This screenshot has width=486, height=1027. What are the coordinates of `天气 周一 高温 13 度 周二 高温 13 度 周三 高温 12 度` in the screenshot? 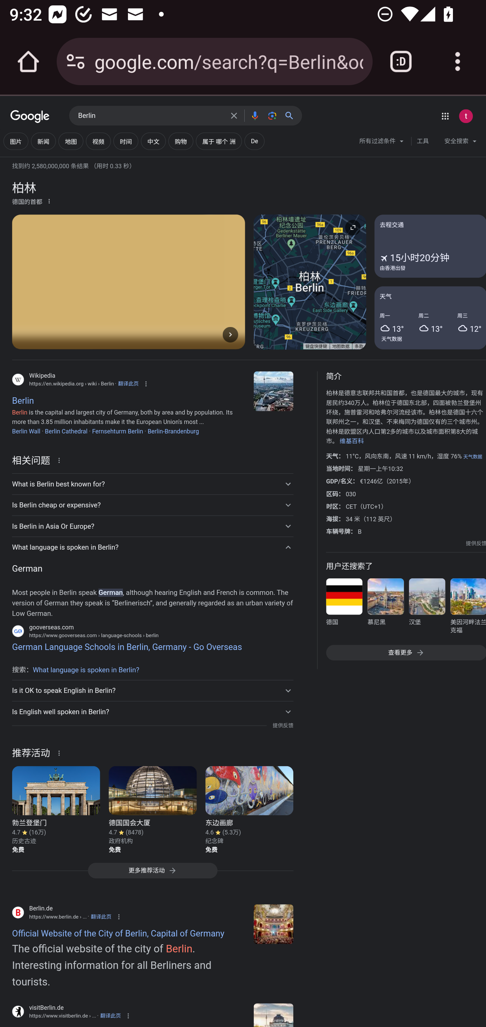 It's located at (430, 317).